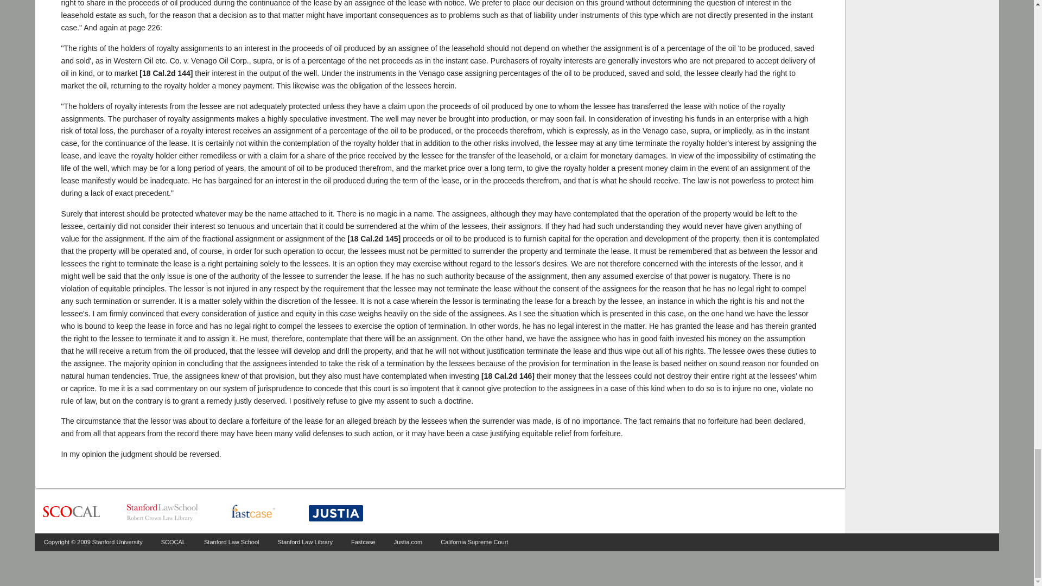 The width and height of the screenshot is (1042, 586). Describe the element at coordinates (408, 542) in the screenshot. I see `Justia.com` at that location.